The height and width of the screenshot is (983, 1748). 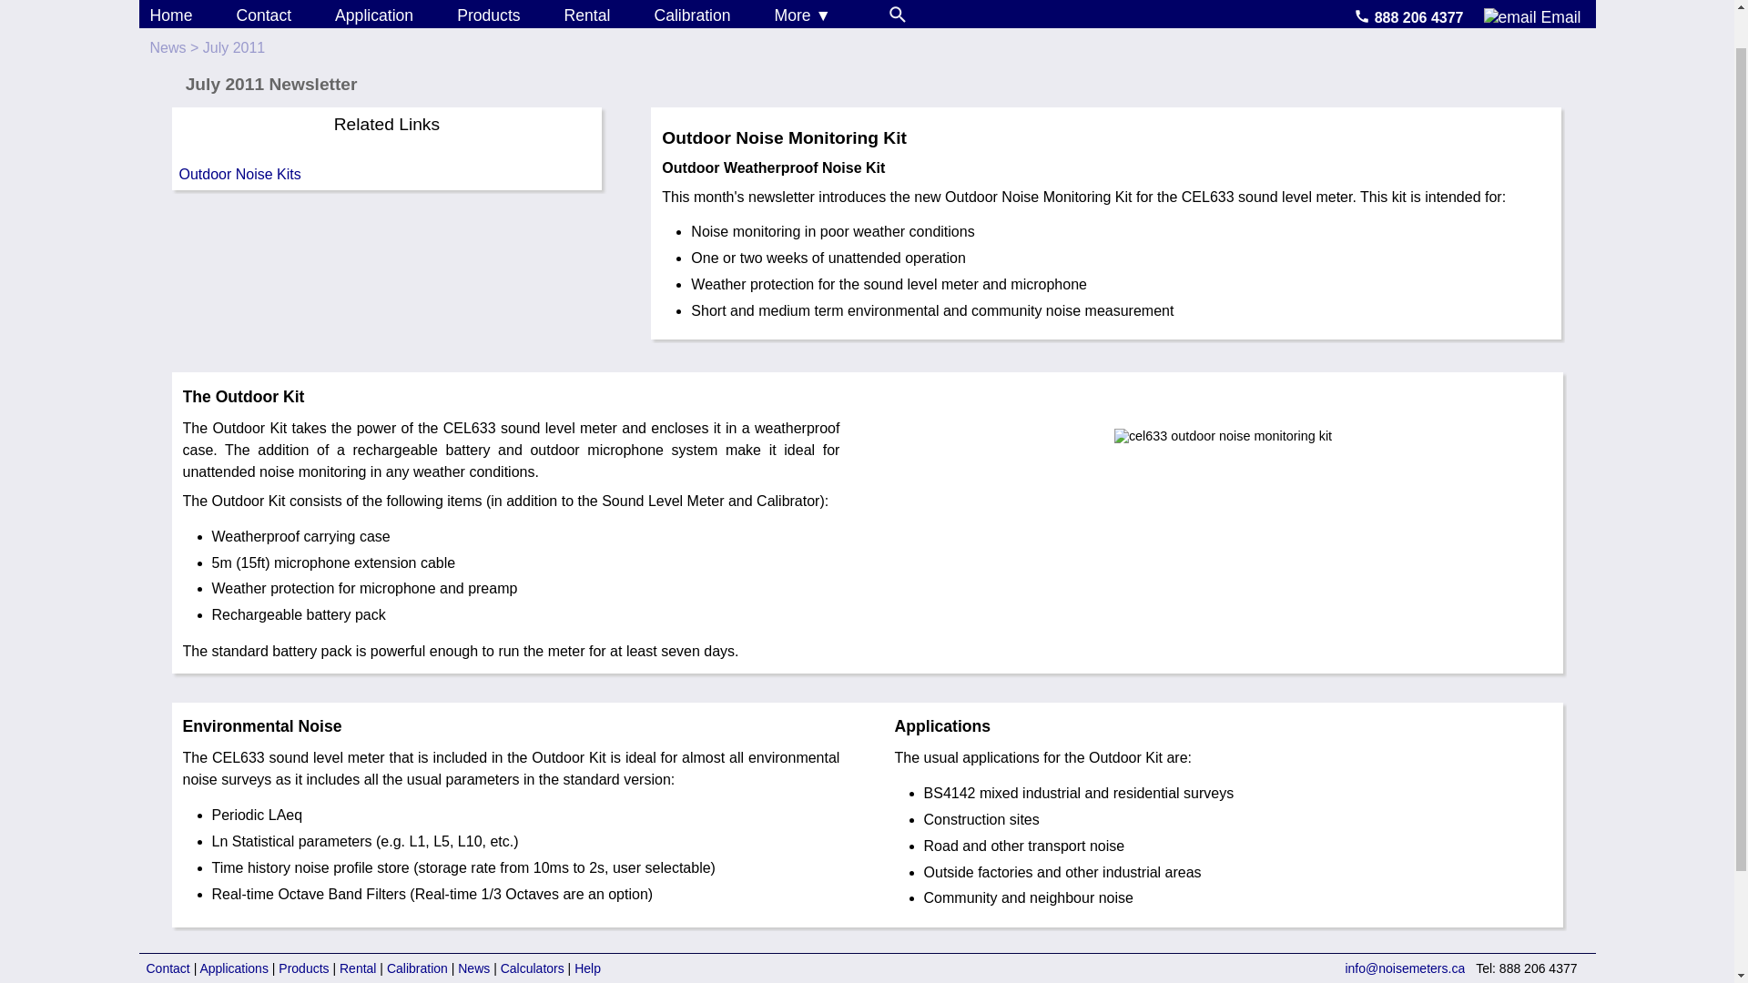 I want to click on Outdoor Noise Kits, so click(x=386, y=175).